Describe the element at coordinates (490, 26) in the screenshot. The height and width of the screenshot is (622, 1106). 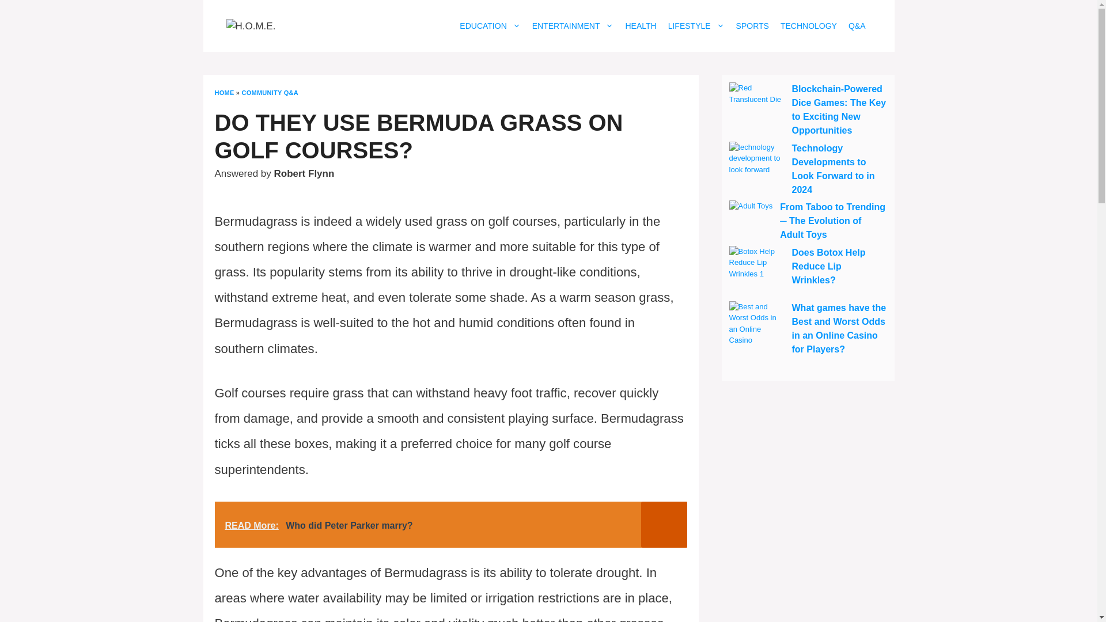
I see `EDUCATION` at that location.